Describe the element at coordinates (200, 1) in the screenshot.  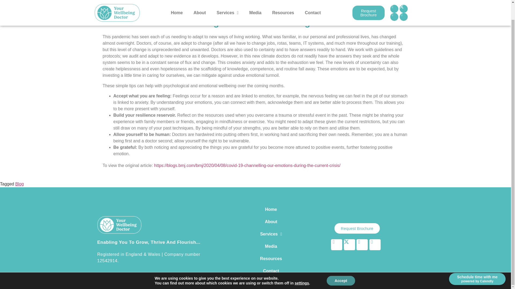
I see `About` at that location.